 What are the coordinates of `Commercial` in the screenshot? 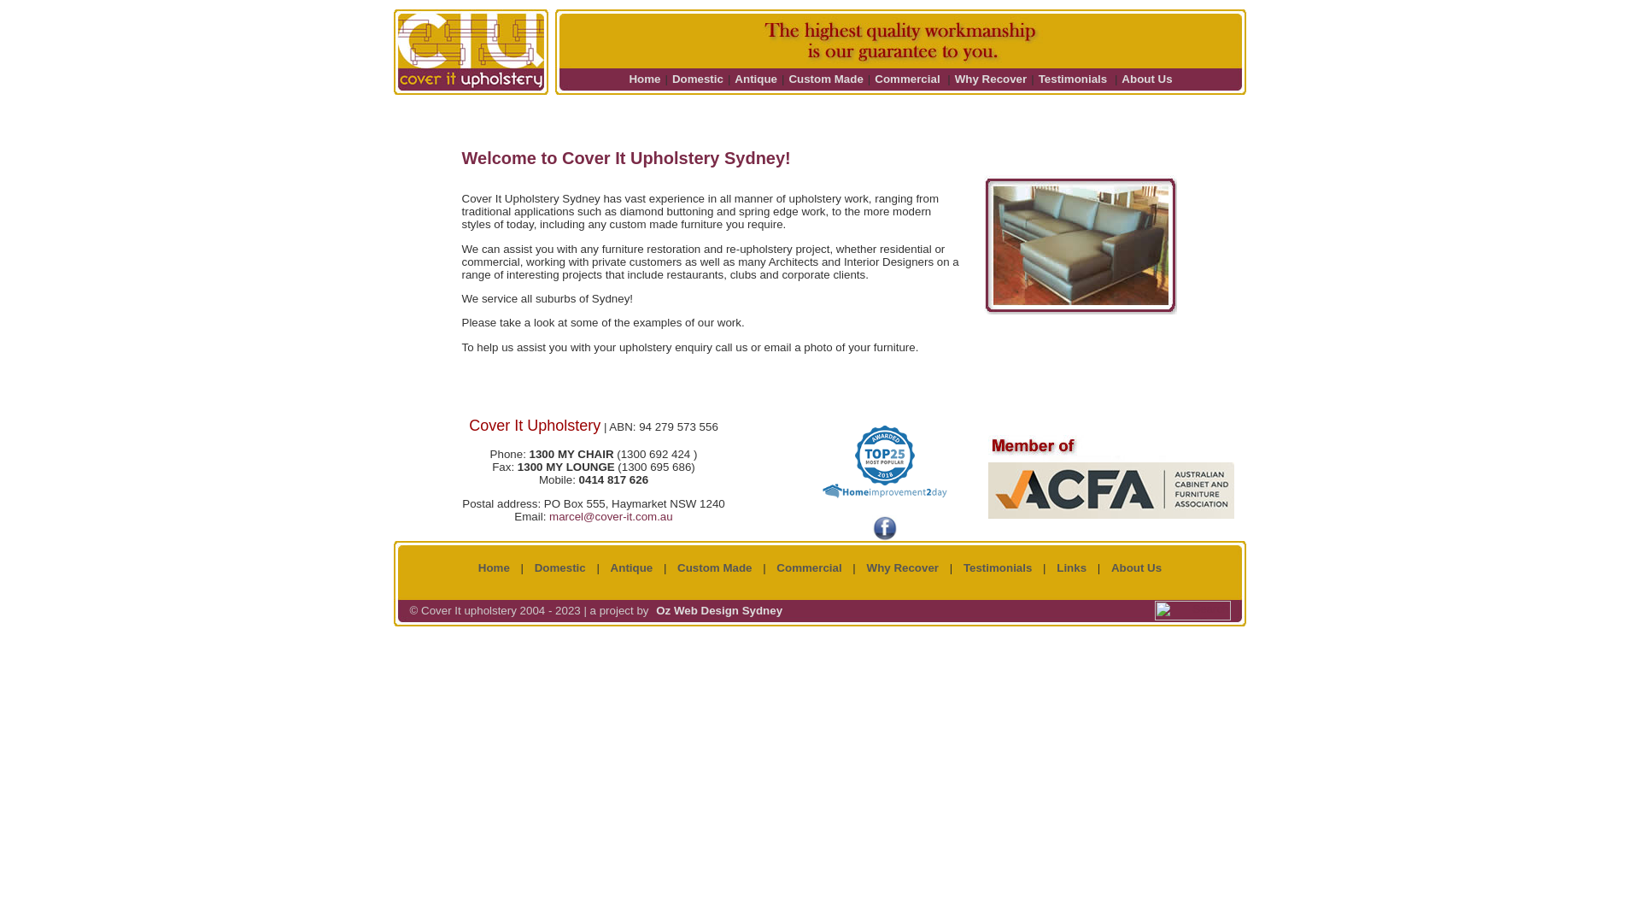 It's located at (907, 79).